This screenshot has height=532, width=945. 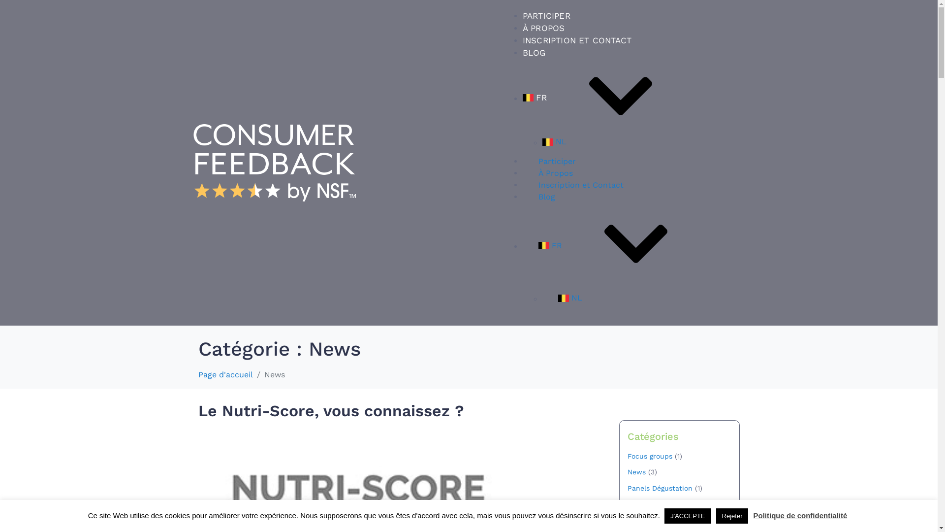 I want to click on J'ACCEPTE, so click(x=688, y=516).